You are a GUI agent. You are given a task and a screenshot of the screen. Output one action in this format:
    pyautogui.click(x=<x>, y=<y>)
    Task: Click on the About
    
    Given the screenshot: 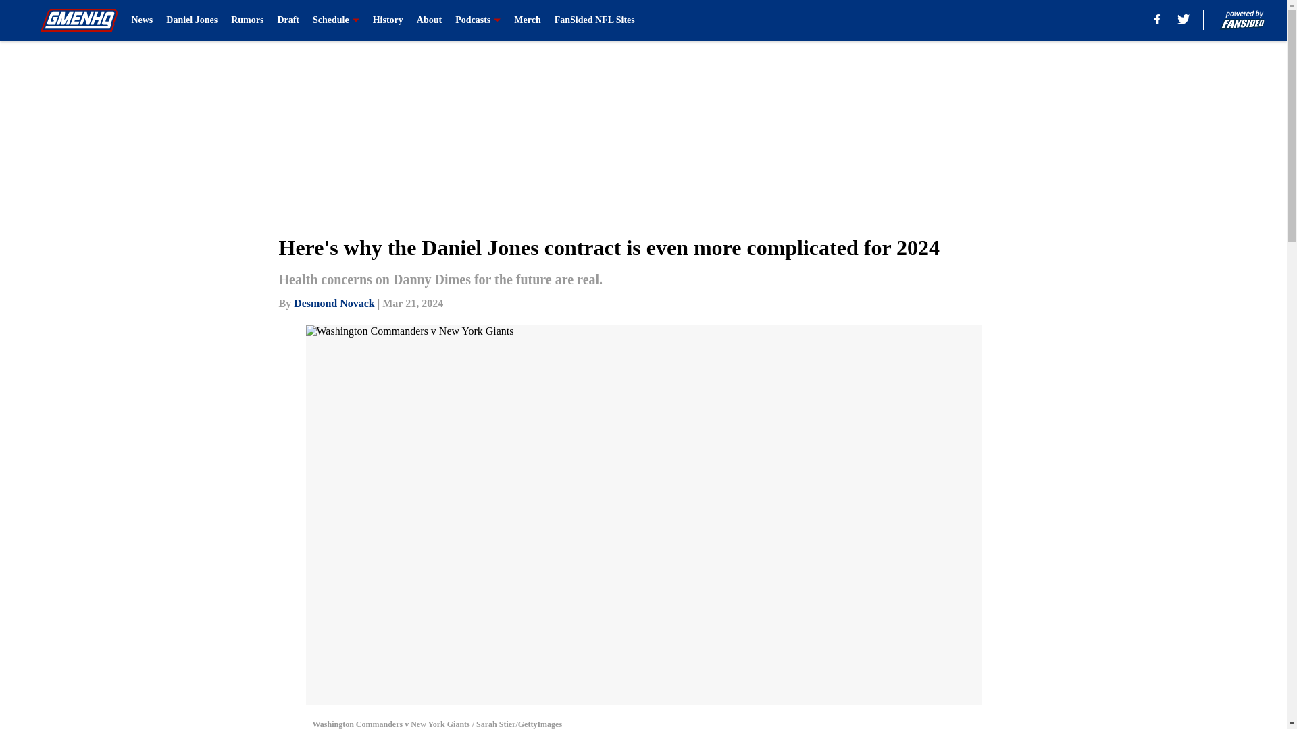 What is the action you would take?
    pyautogui.click(x=429, y=20)
    